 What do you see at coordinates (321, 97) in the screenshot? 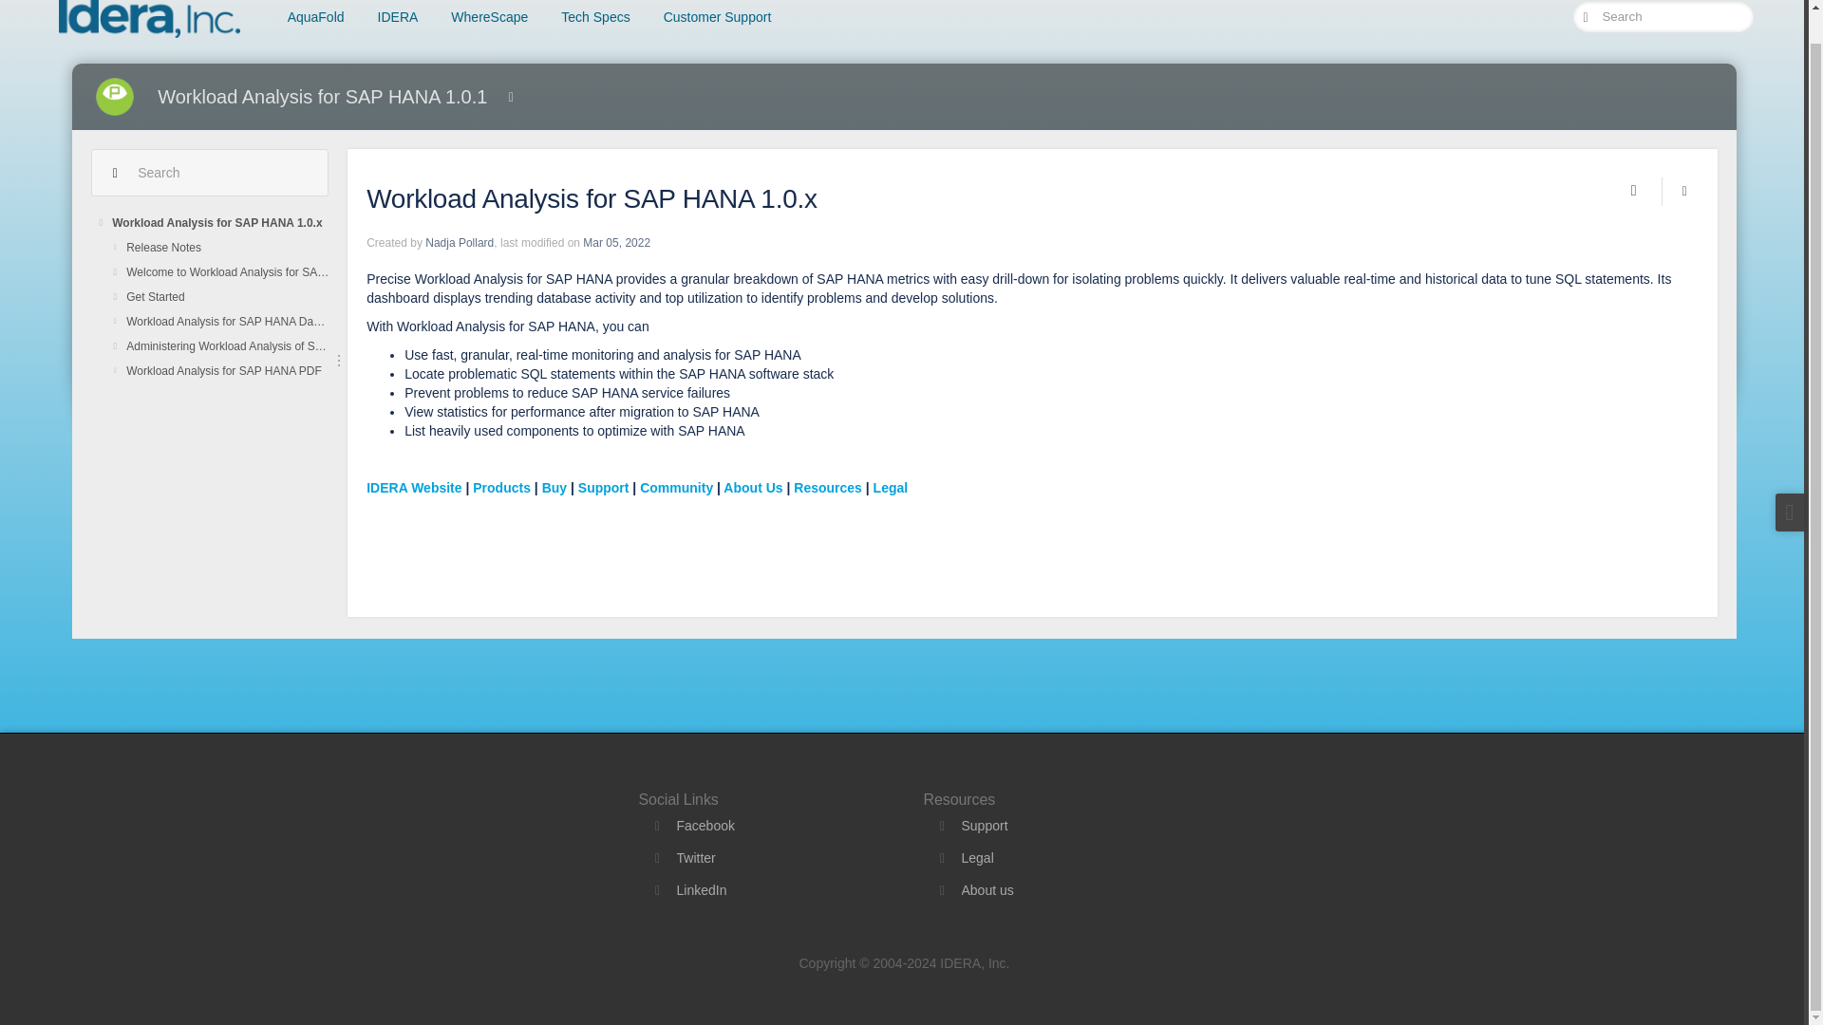
I see `Workload Analysis for SAP HANA 1.0.1` at bounding box center [321, 97].